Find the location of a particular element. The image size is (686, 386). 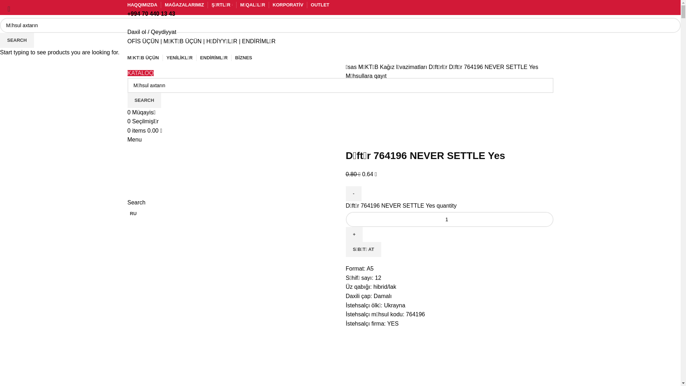

HAQQIMIZDA is located at coordinates (142, 5).